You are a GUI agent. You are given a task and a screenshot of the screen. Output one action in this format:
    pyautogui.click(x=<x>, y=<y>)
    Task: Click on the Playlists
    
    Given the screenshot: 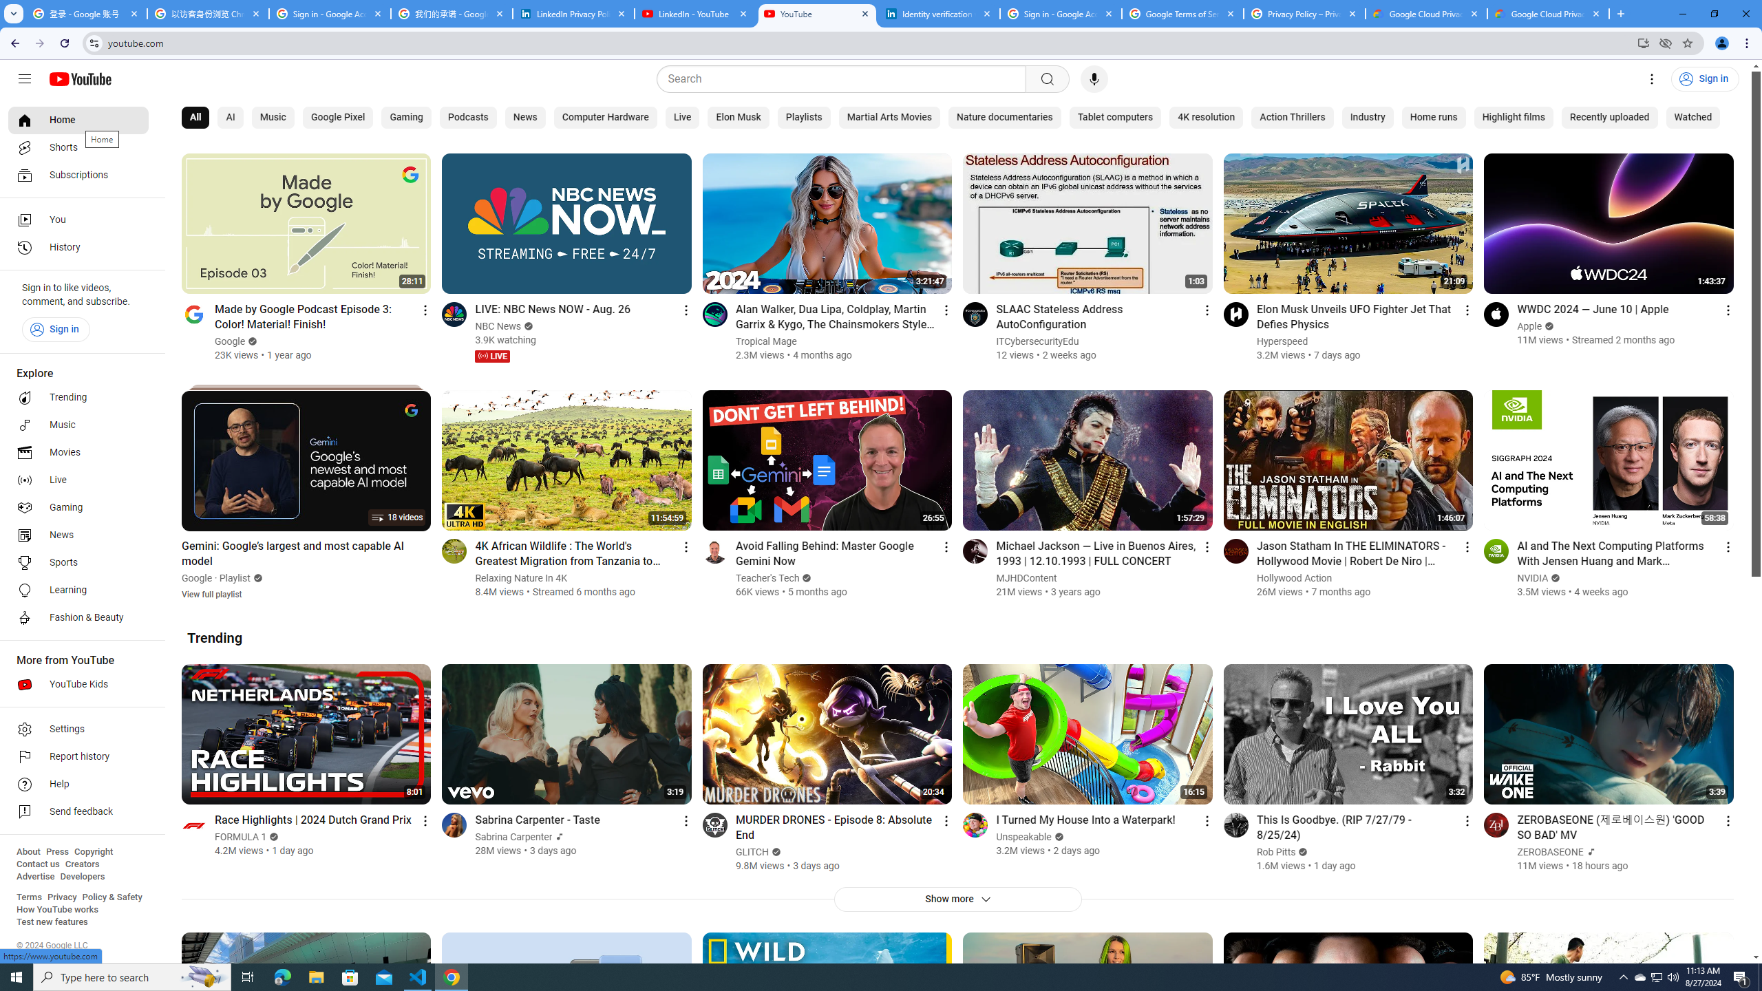 What is the action you would take?
    pyautogui.click(x=803, y=118)
    